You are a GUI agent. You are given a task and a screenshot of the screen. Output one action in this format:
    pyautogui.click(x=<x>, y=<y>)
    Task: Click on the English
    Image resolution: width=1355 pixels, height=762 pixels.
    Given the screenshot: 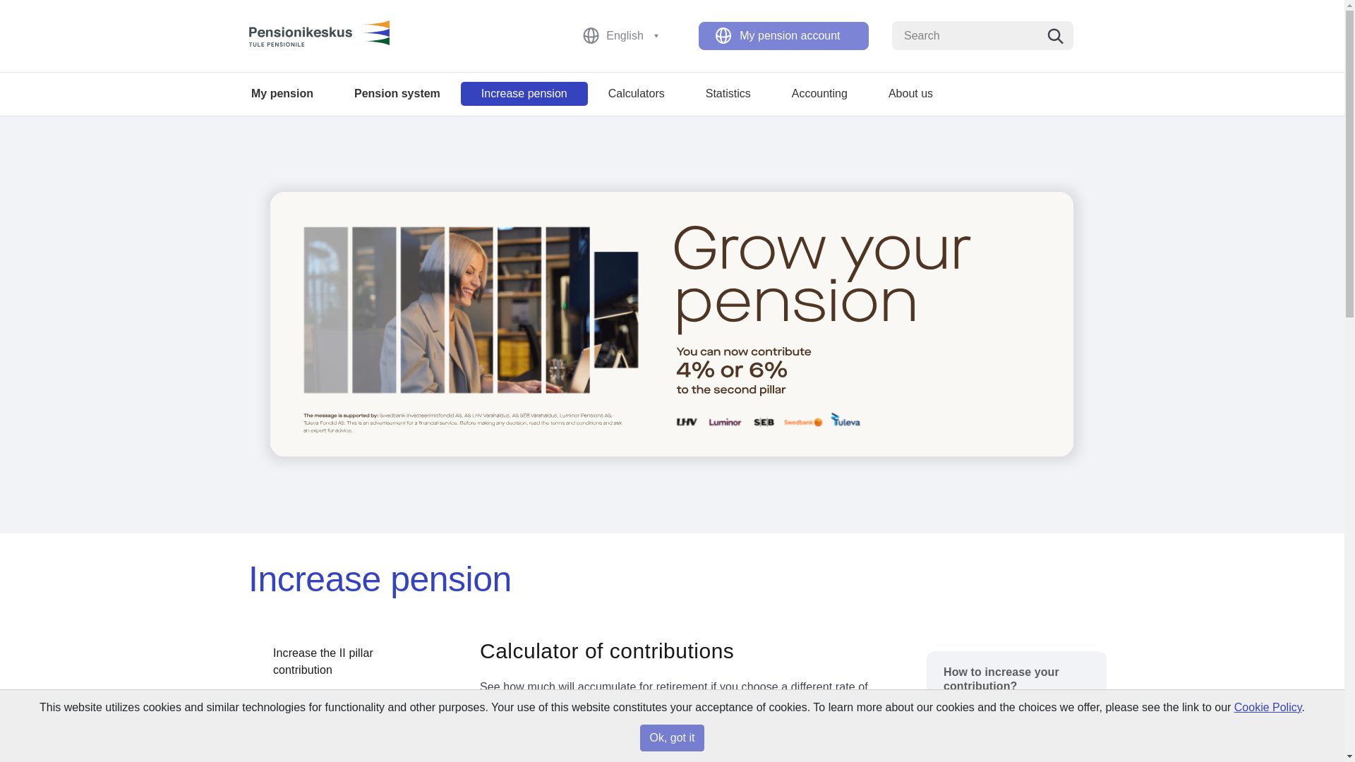 What is the action you would take?
    pyautogui.click(x=631, y=35)
    